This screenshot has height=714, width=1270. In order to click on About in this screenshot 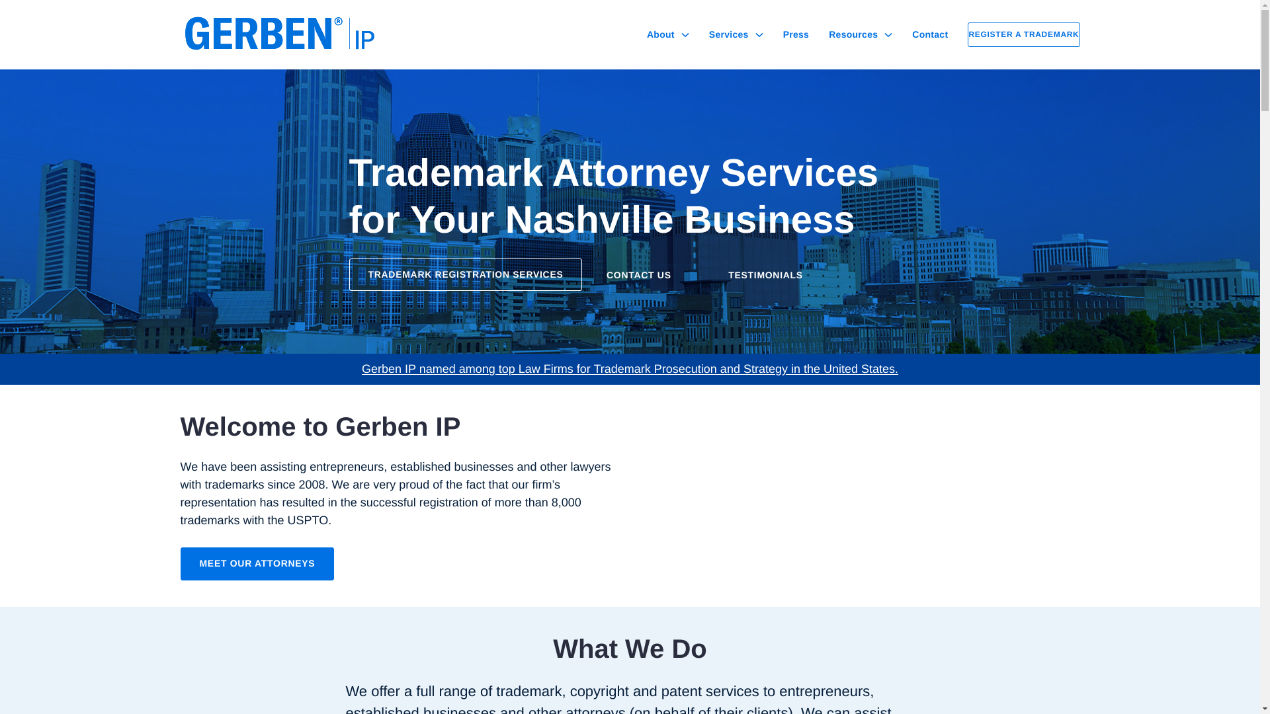, I will do `click(660, 34)`.